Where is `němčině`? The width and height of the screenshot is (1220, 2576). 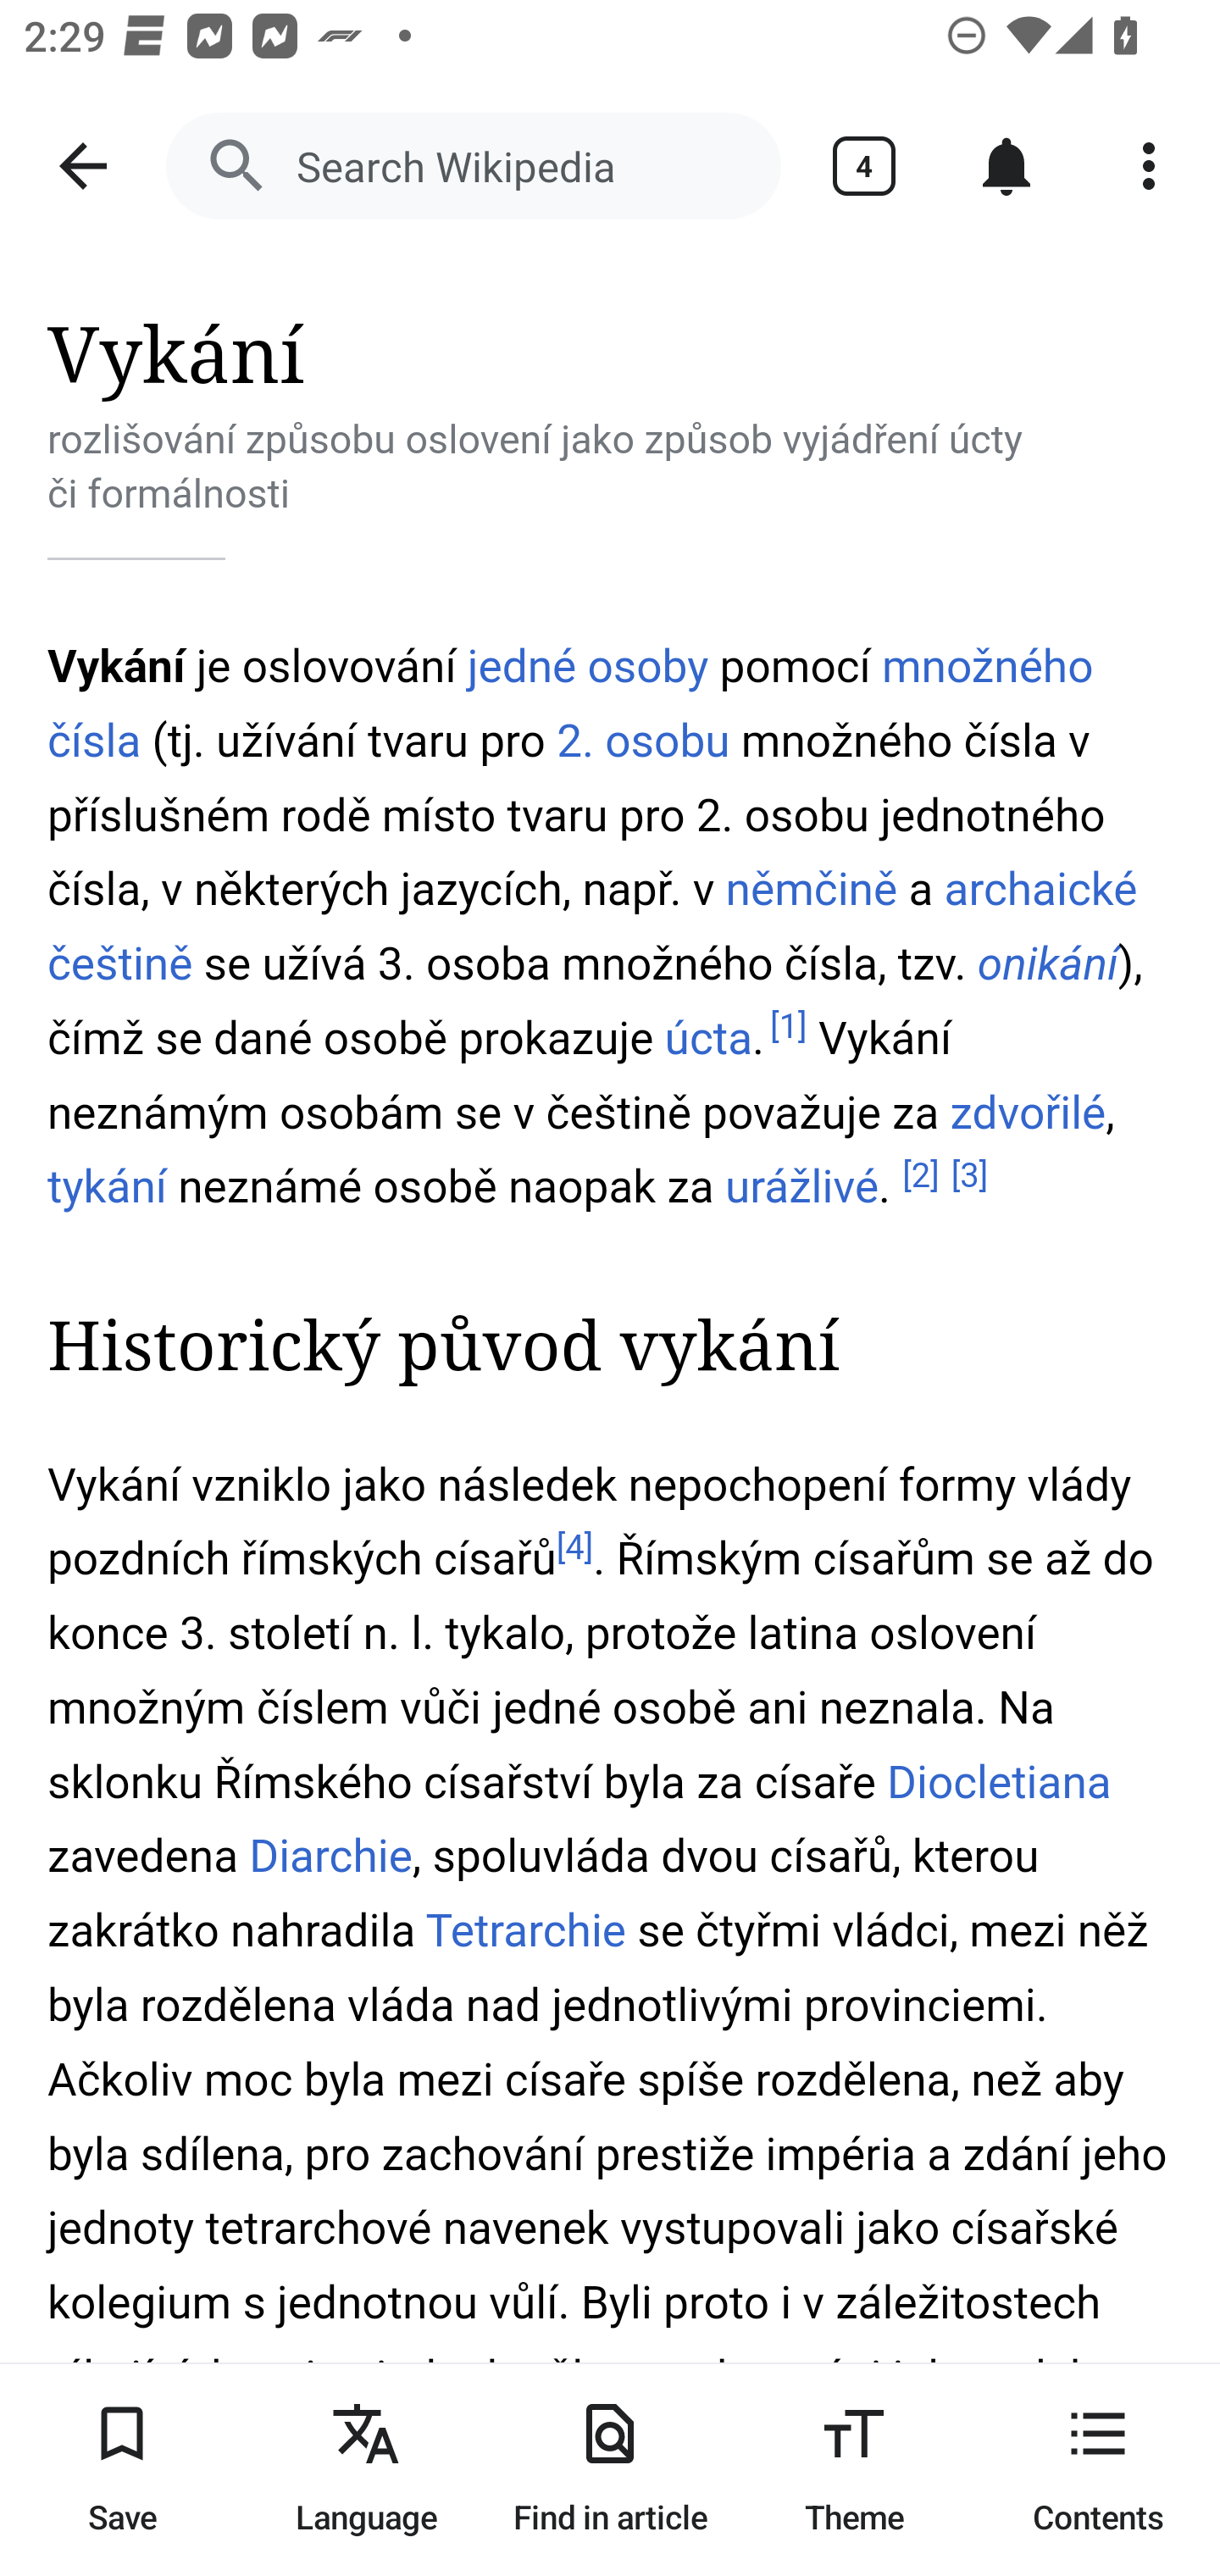
němčině is located at coordinates (810, 891).